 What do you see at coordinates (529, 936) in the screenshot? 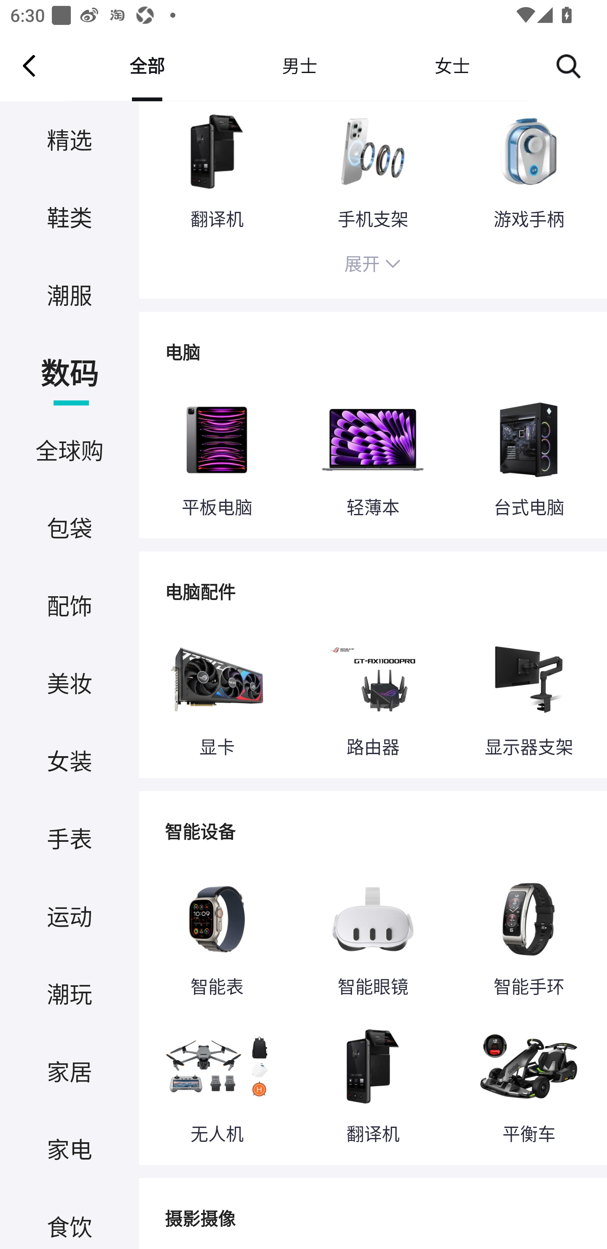
I see `智能手环` at bounding box center [529, 936].